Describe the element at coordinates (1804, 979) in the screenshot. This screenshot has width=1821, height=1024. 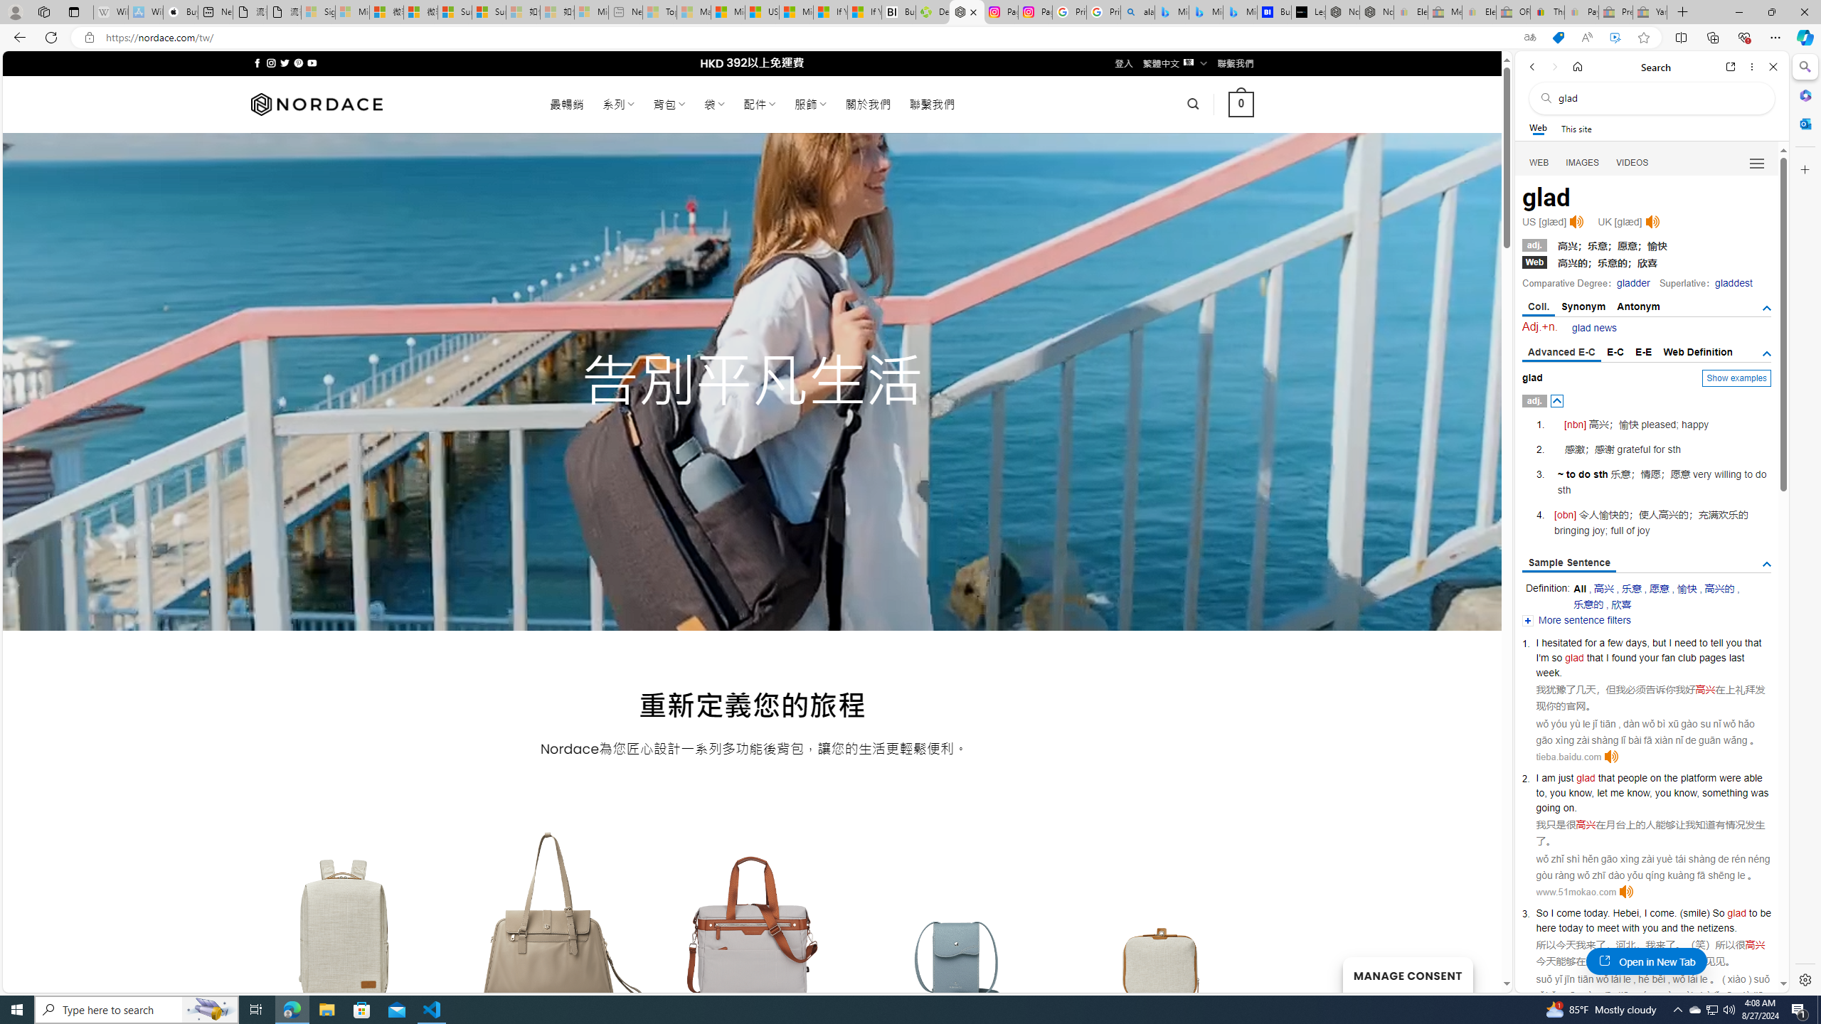
I see `Settings` at that location.